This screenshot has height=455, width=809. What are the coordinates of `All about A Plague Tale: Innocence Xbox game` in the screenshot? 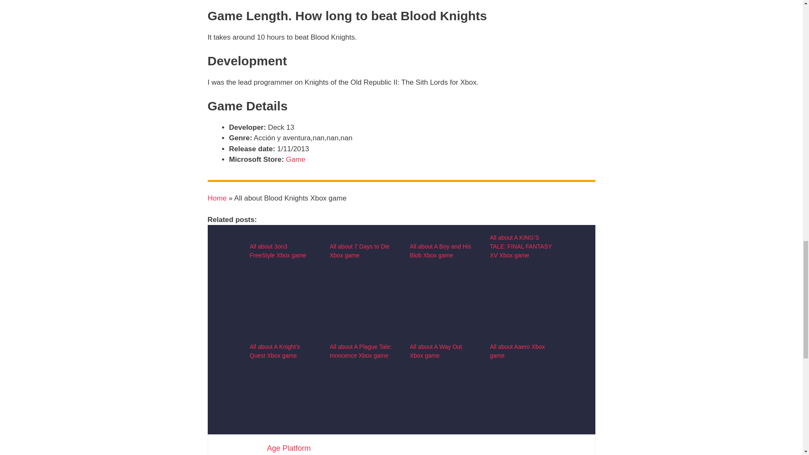 It's located at (360, 351).